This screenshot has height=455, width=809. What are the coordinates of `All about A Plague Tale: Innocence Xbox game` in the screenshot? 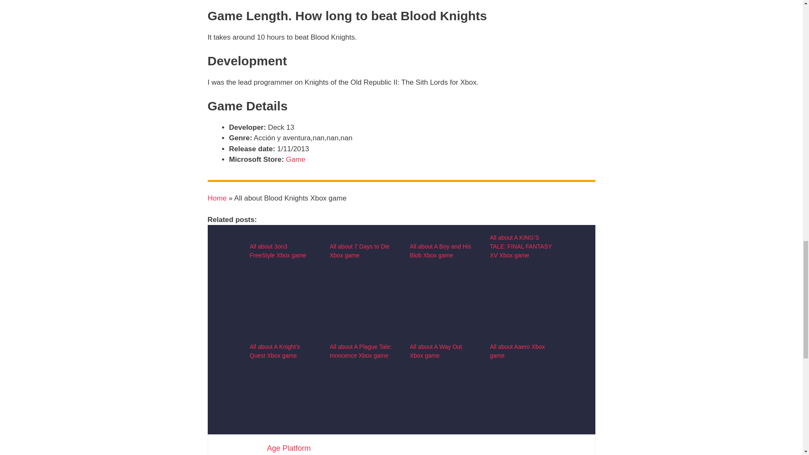 It's located at (360, 351).